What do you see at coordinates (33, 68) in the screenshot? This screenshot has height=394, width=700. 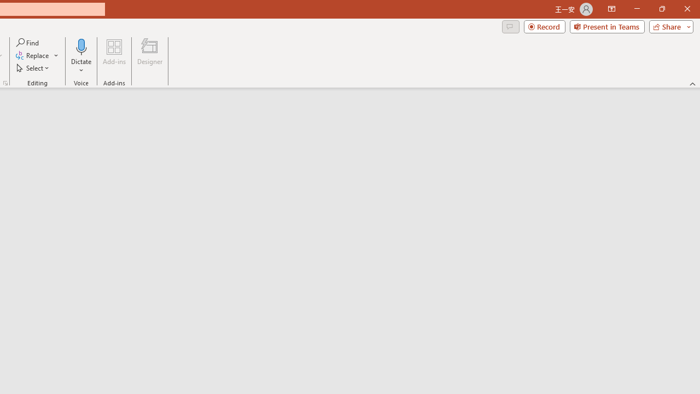 I see `Select` at bounding box center [33, 68].